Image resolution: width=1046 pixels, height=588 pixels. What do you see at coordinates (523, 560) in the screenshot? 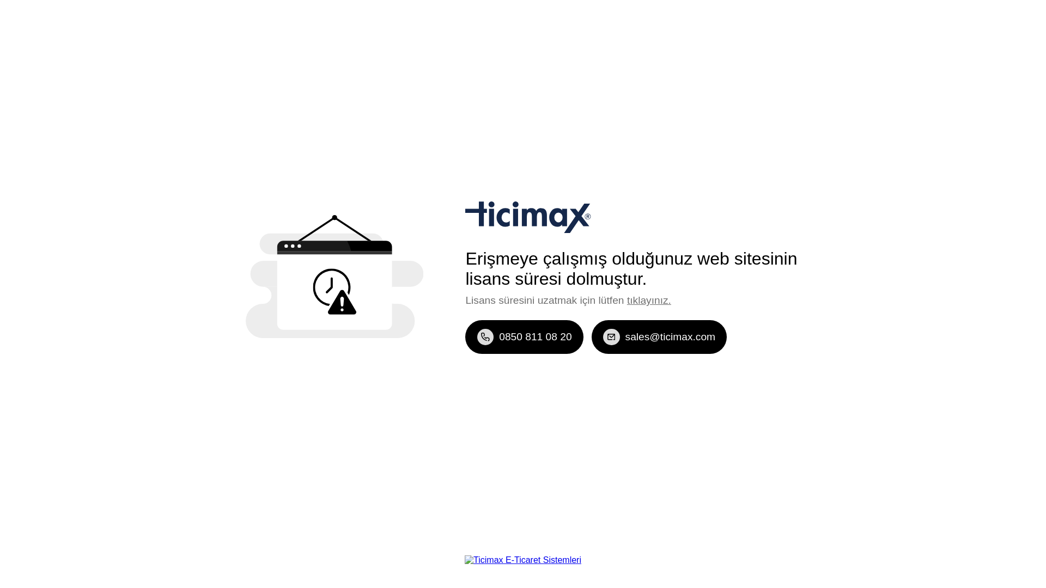
I see `Ticimax E-Ticaret Sistemleri` at bounding box center [523, 560].